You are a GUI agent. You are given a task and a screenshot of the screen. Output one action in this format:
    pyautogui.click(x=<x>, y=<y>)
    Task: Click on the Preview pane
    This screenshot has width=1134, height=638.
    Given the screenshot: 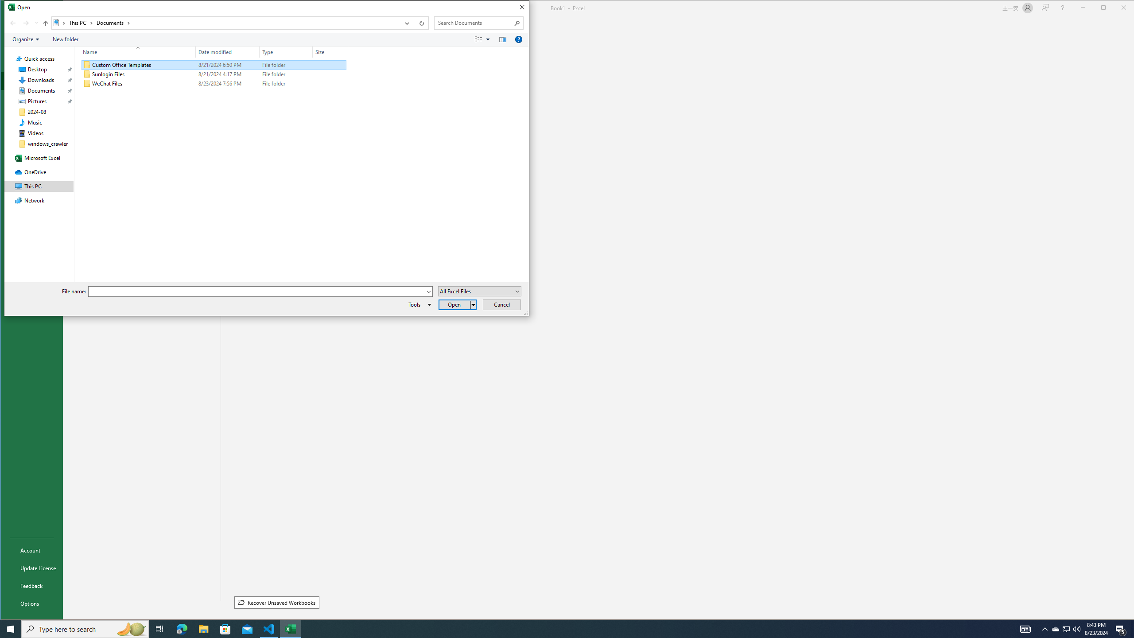 What is the action you would take?
    pyautogui.click(x=503, y=39)
    